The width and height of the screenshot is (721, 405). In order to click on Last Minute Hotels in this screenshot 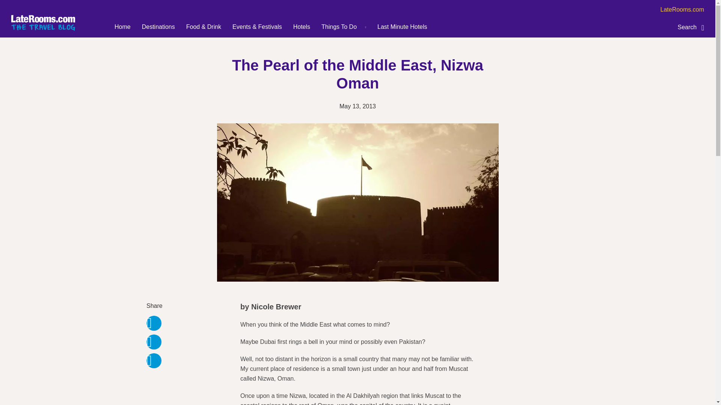, I will do `click(402, 27)`.